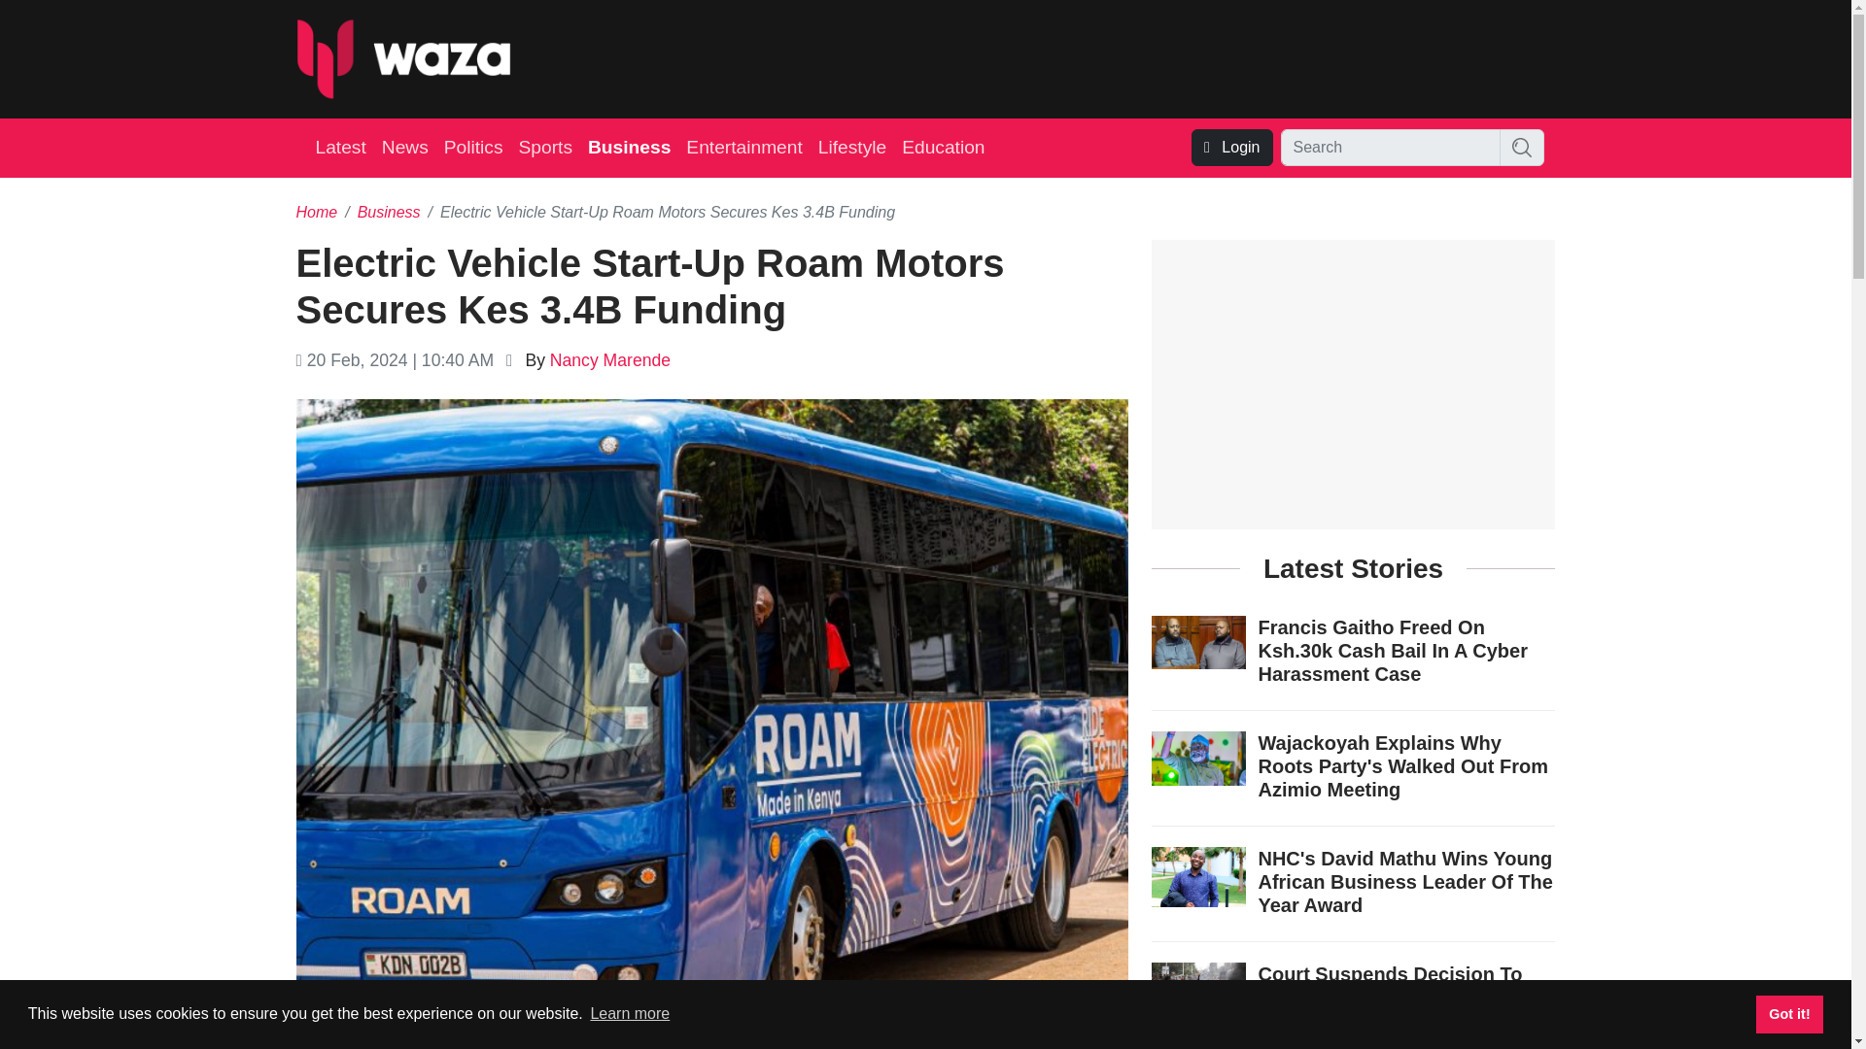 This screenshot has width=1866, height=1049. Describe the element at coordinates (546, 148) in the screenshot. I see `Sports` at that location.